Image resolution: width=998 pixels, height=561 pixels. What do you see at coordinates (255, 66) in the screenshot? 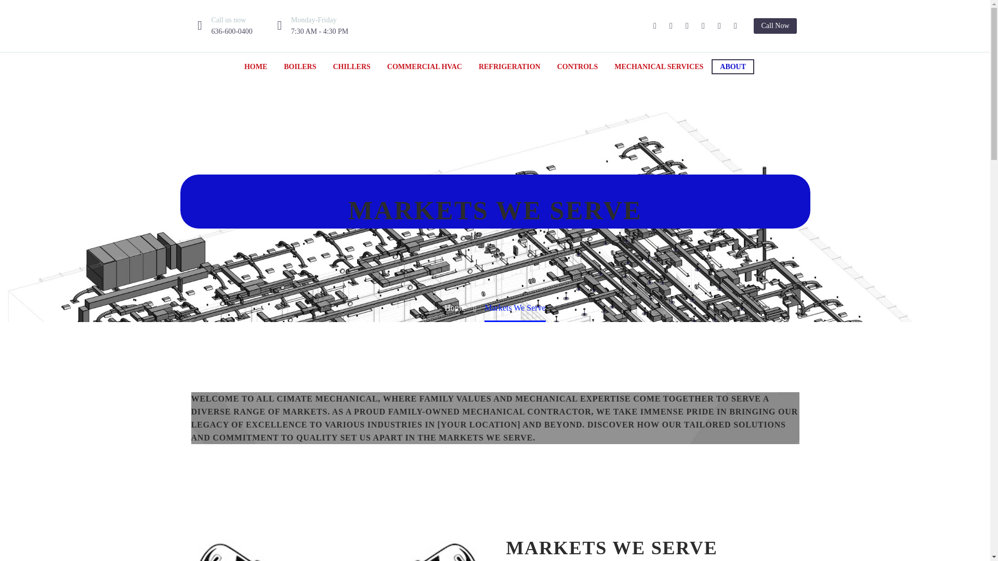
I see `HOME` at bounding box center [255, 66].